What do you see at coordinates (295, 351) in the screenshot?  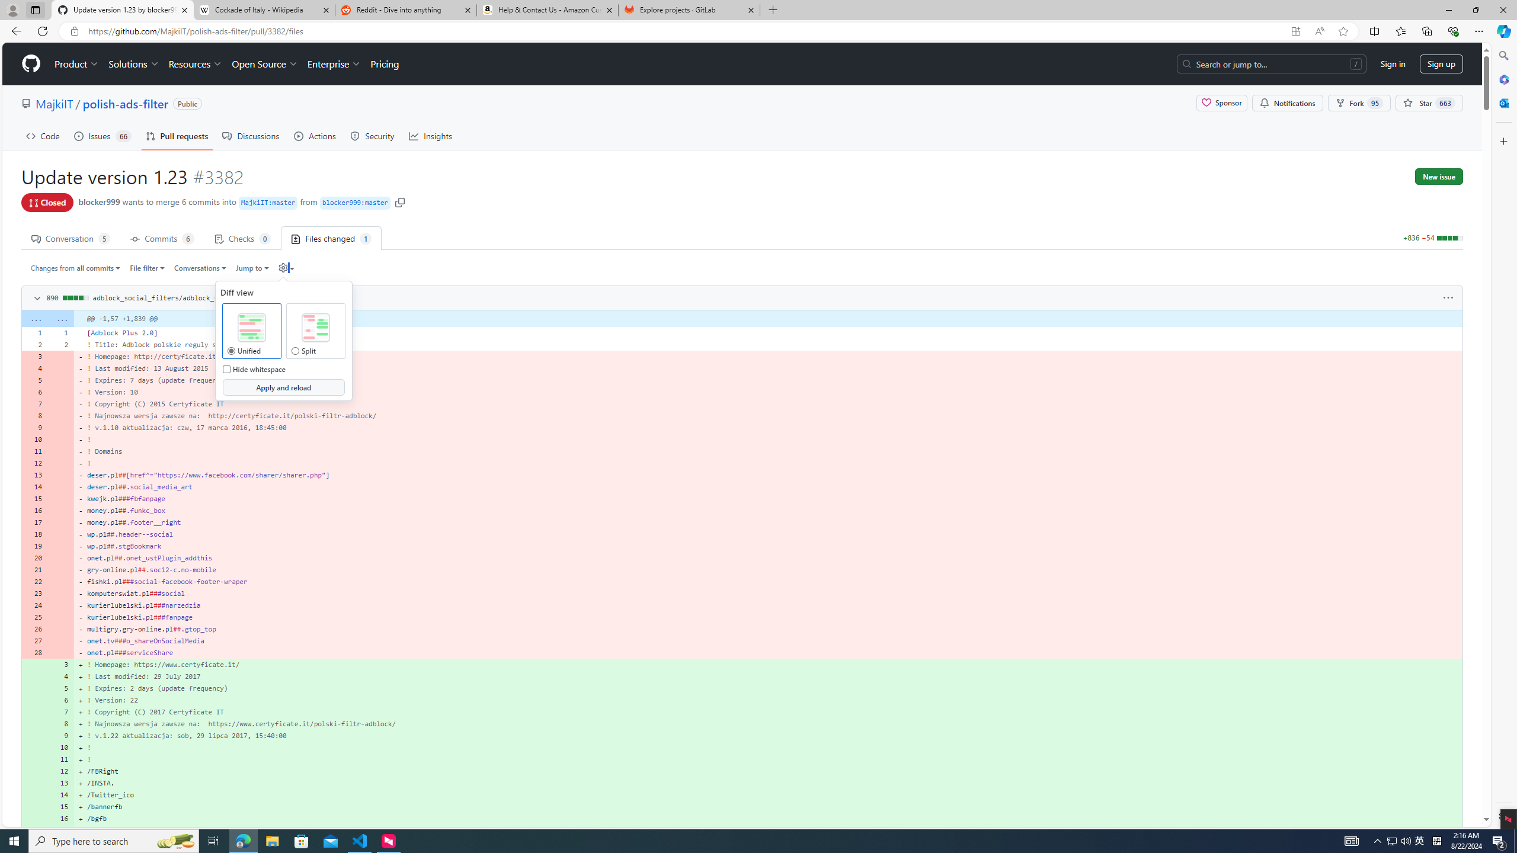 I see `Split Diff View Split` at bounding box center [295, 351].